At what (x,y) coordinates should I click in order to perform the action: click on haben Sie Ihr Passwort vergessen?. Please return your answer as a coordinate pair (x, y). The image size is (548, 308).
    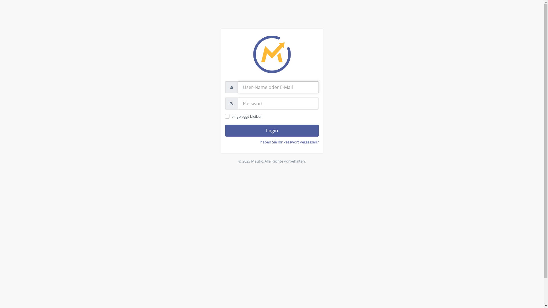
    Looking at the image, I should click on (289, 142).